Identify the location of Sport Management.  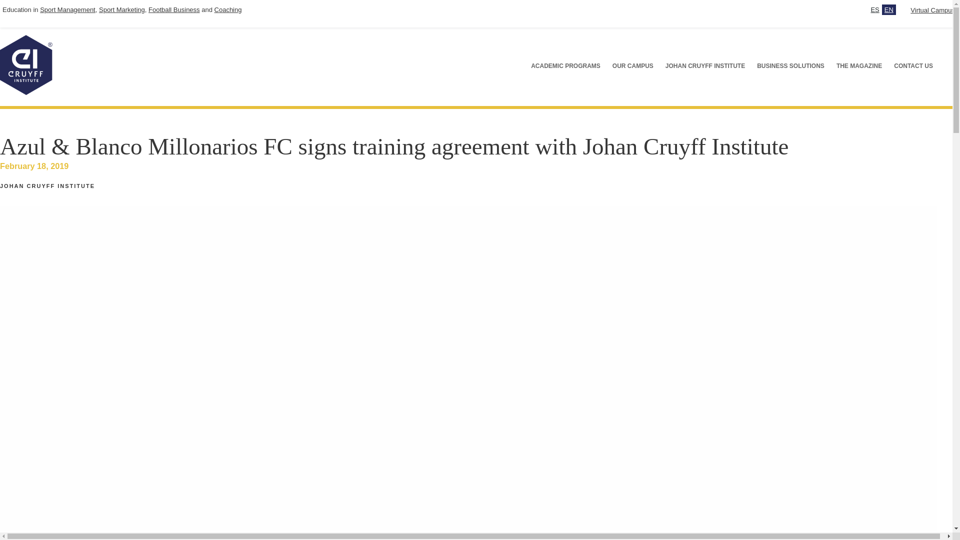
(67, 9).